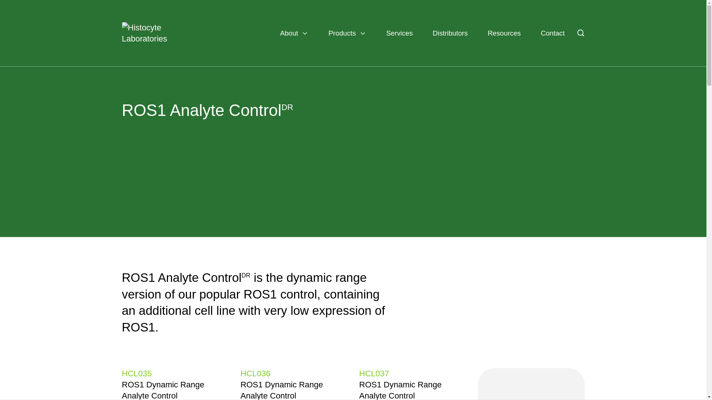 This screenshot has height=400, width=712. I want to click on About, so click(294, 33).